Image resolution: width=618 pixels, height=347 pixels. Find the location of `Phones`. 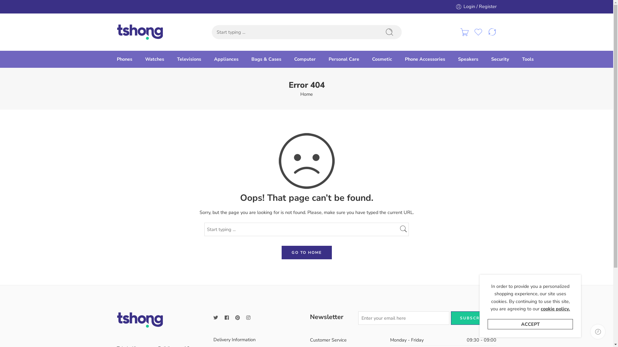

Phones is located at coordinates (124, 59).